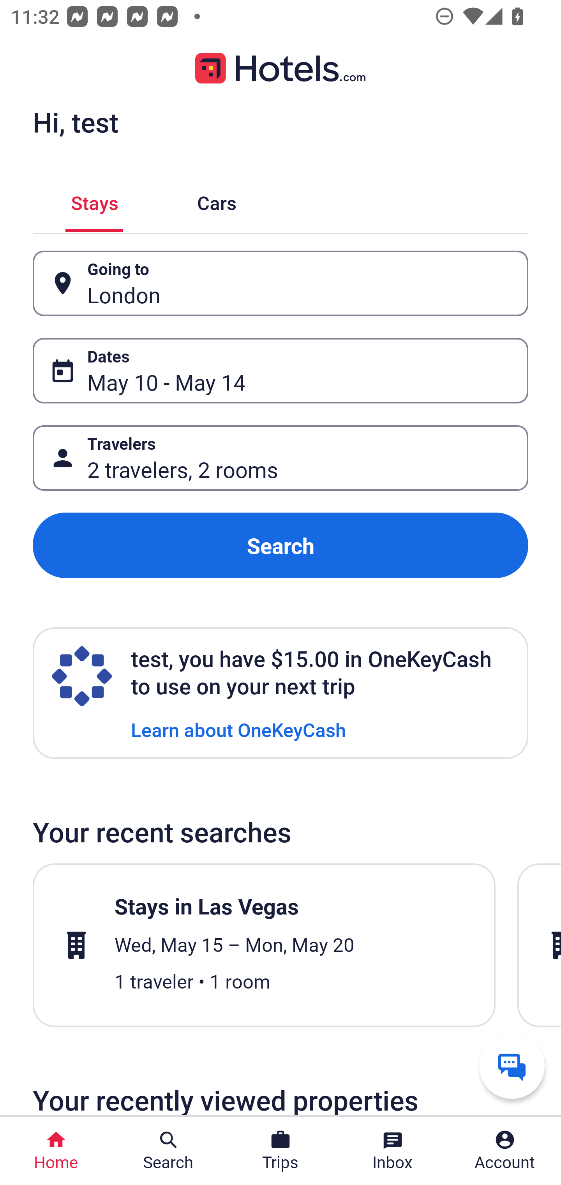 Image resolution: width=561 pixels, height=1185 pixels. Describe the element at coordinates (280, 458) in the screenshot. I see `Travelers Button 2 travelers, 2 rooms` at that location.